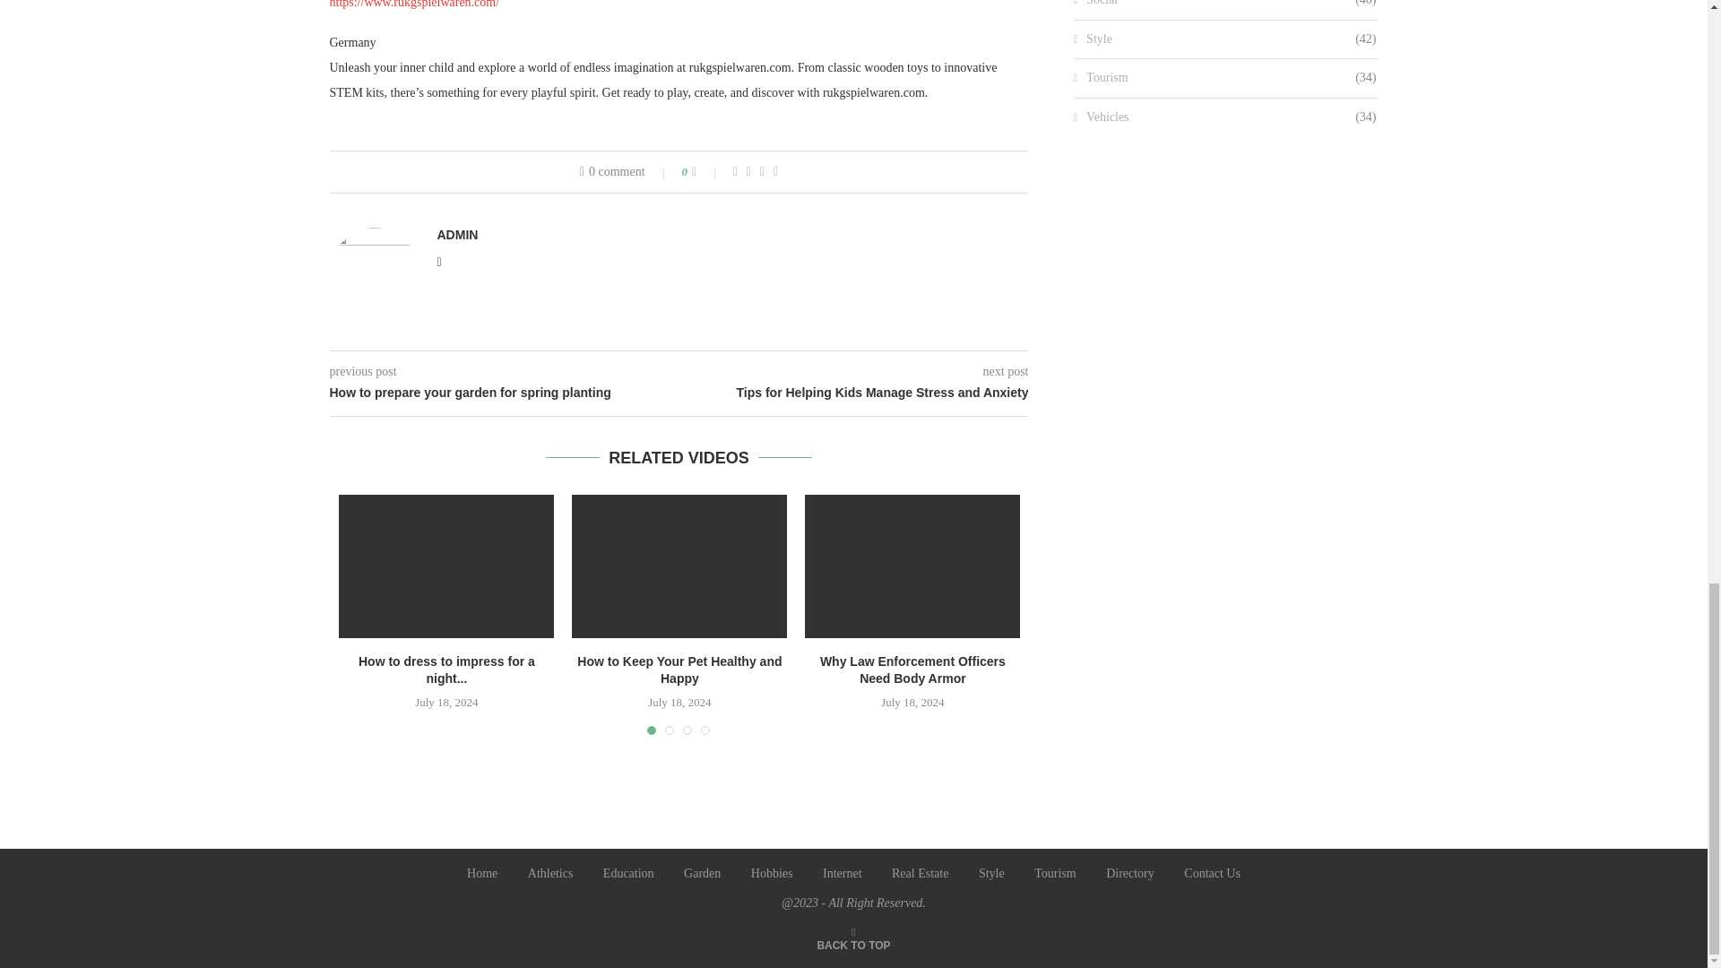 The image size is (1721, 968). Describe the element at coordinates (457, 235) in the screenshot. I see `Author admin` at that location.